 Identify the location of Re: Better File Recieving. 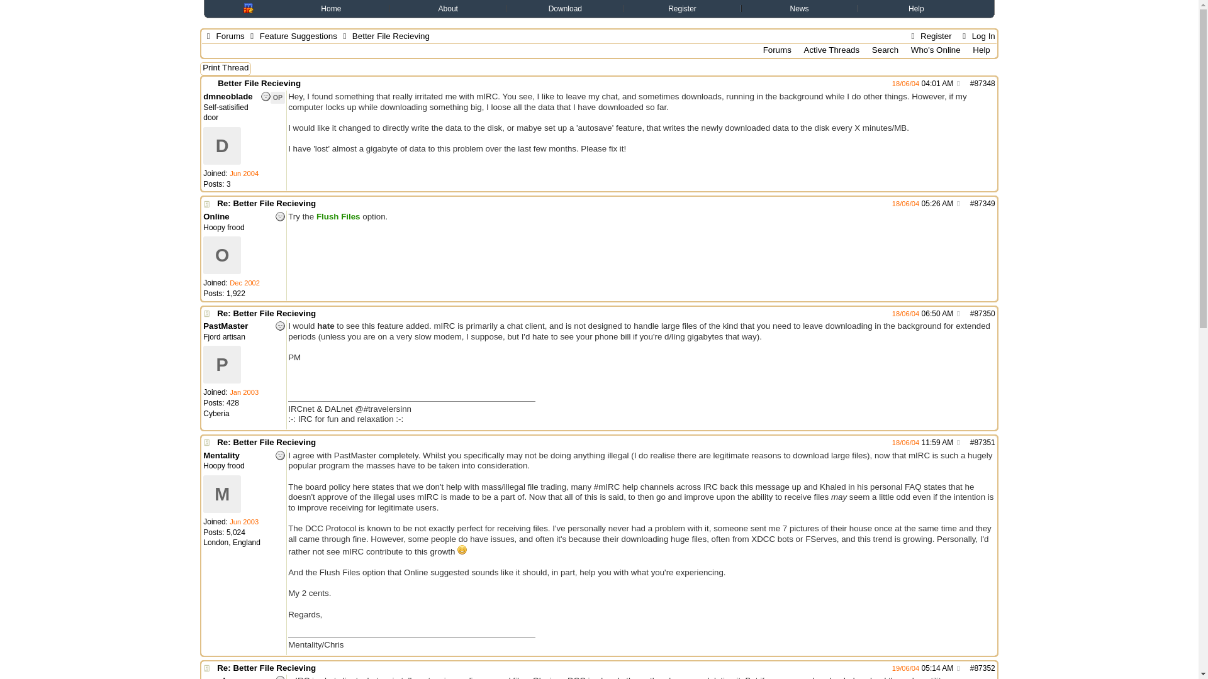
(551, 443).